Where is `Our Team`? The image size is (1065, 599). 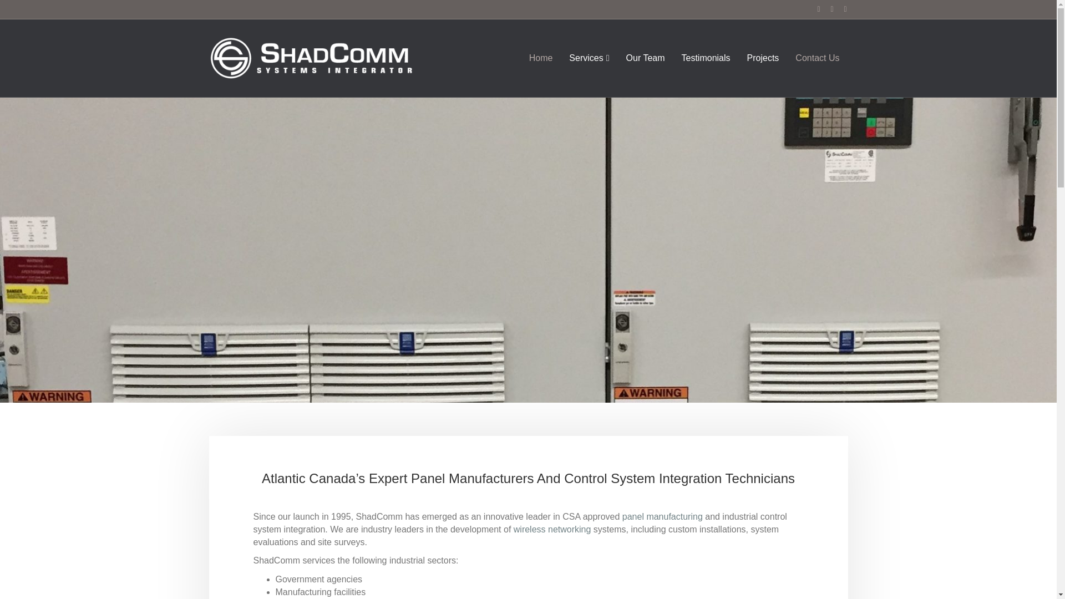
Our Team is located at coordinates (645, 58).